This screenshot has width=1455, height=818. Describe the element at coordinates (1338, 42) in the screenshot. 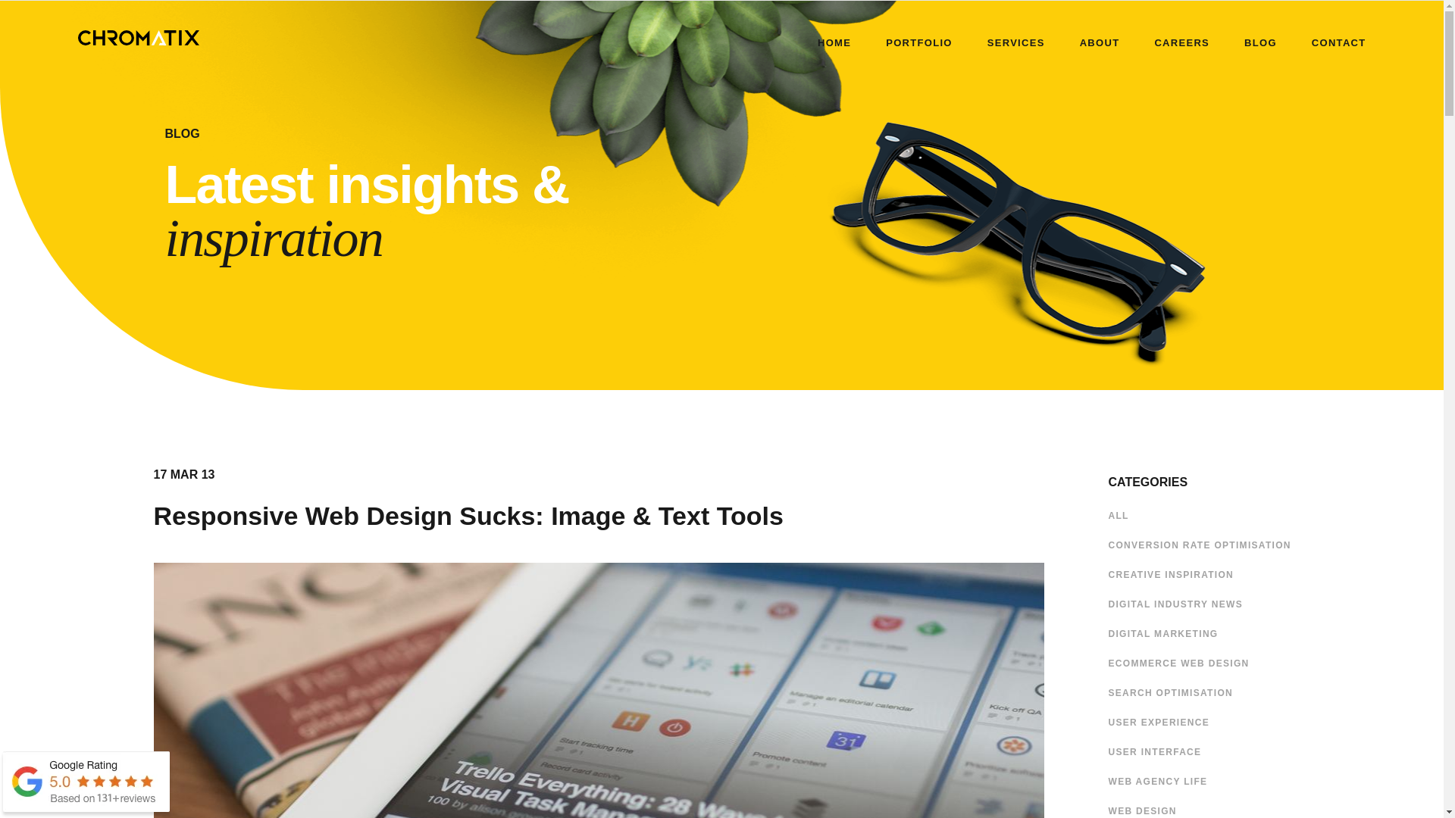

I see `CONTACT` at that location.